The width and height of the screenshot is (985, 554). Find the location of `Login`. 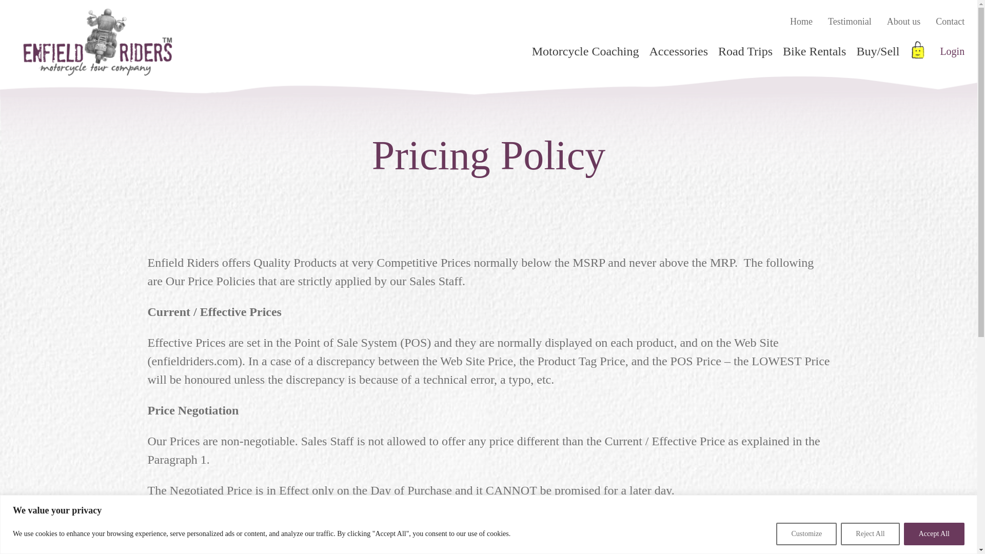

Login is located at coordinates (956, 51).